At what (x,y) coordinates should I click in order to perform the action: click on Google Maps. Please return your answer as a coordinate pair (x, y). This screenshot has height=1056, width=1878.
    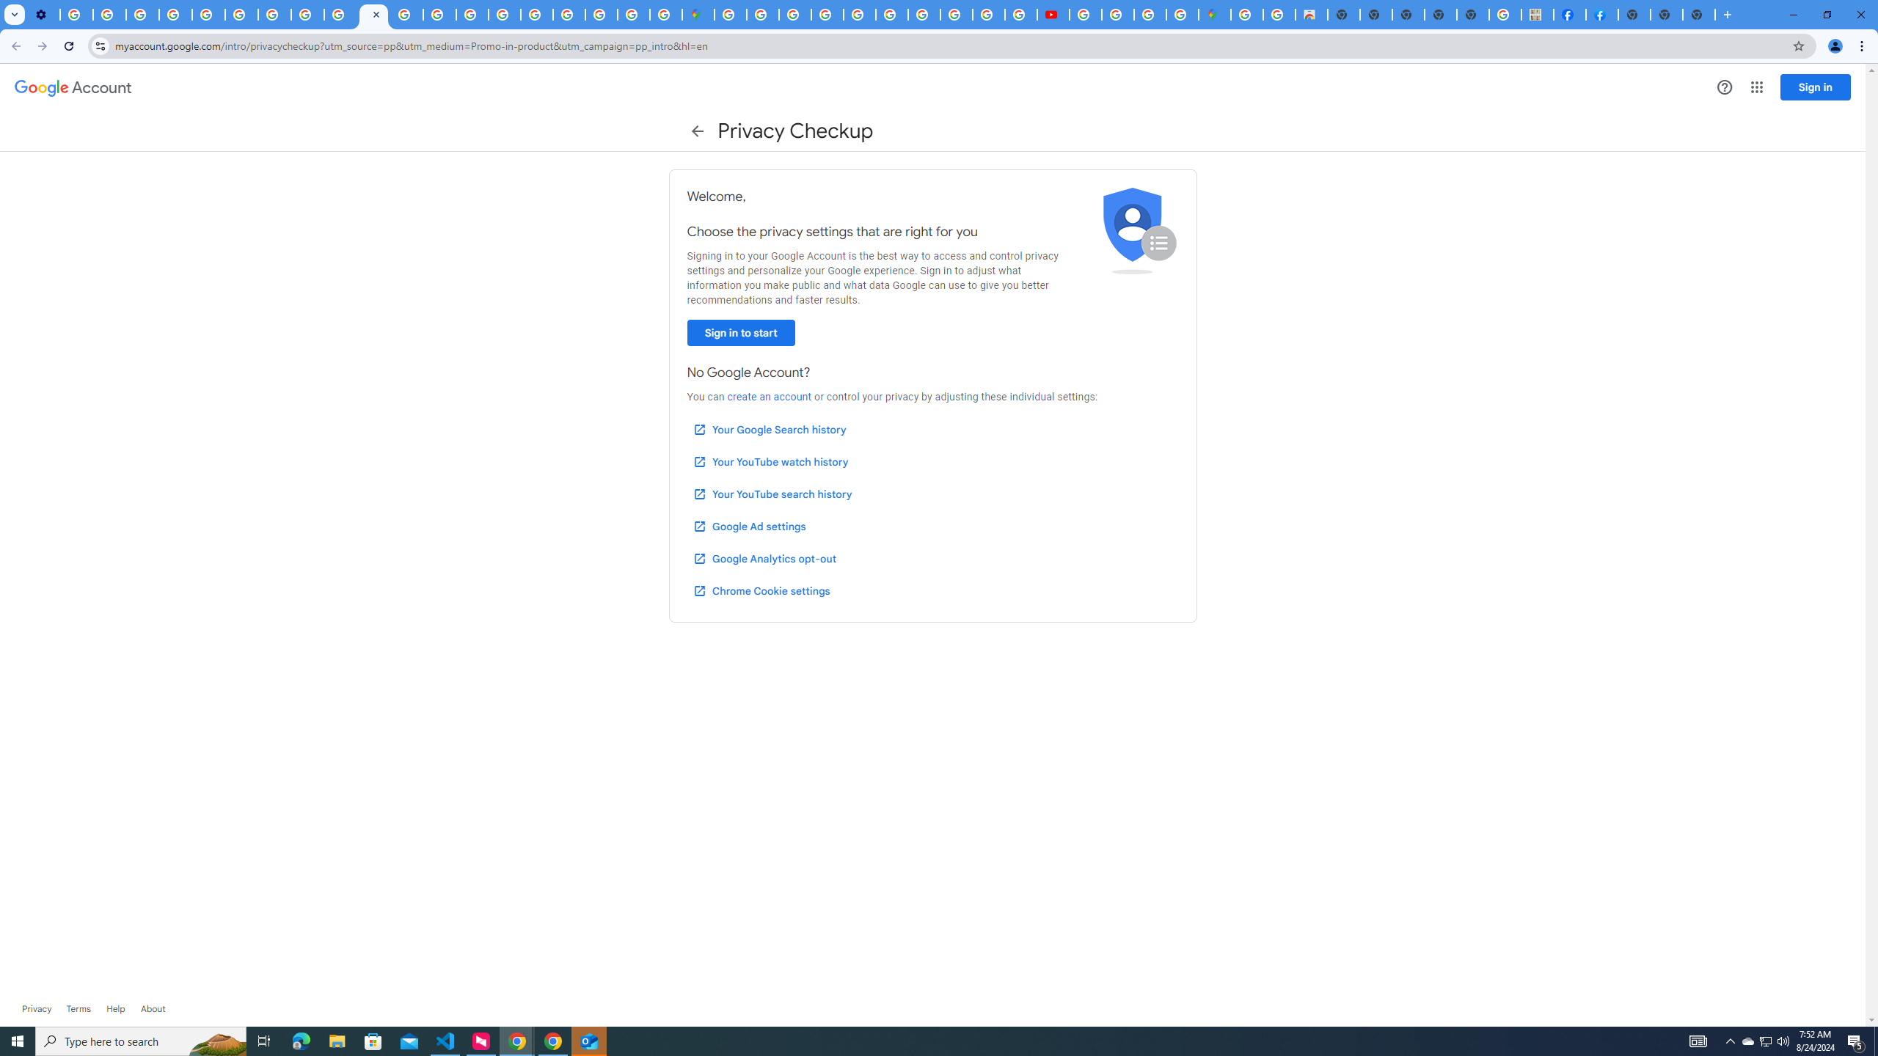
    Looking at the image, I should click on (1215, 15).